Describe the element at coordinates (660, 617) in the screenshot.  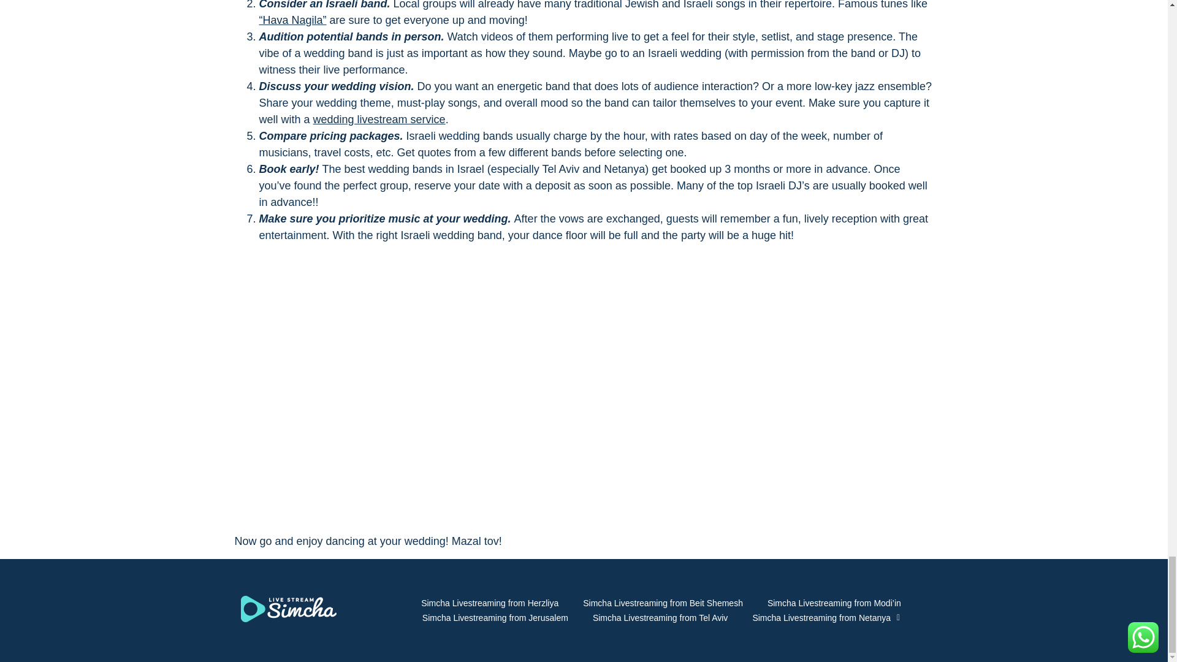
I see `Simcha Livestreaming from Tel Aviv` at that location.